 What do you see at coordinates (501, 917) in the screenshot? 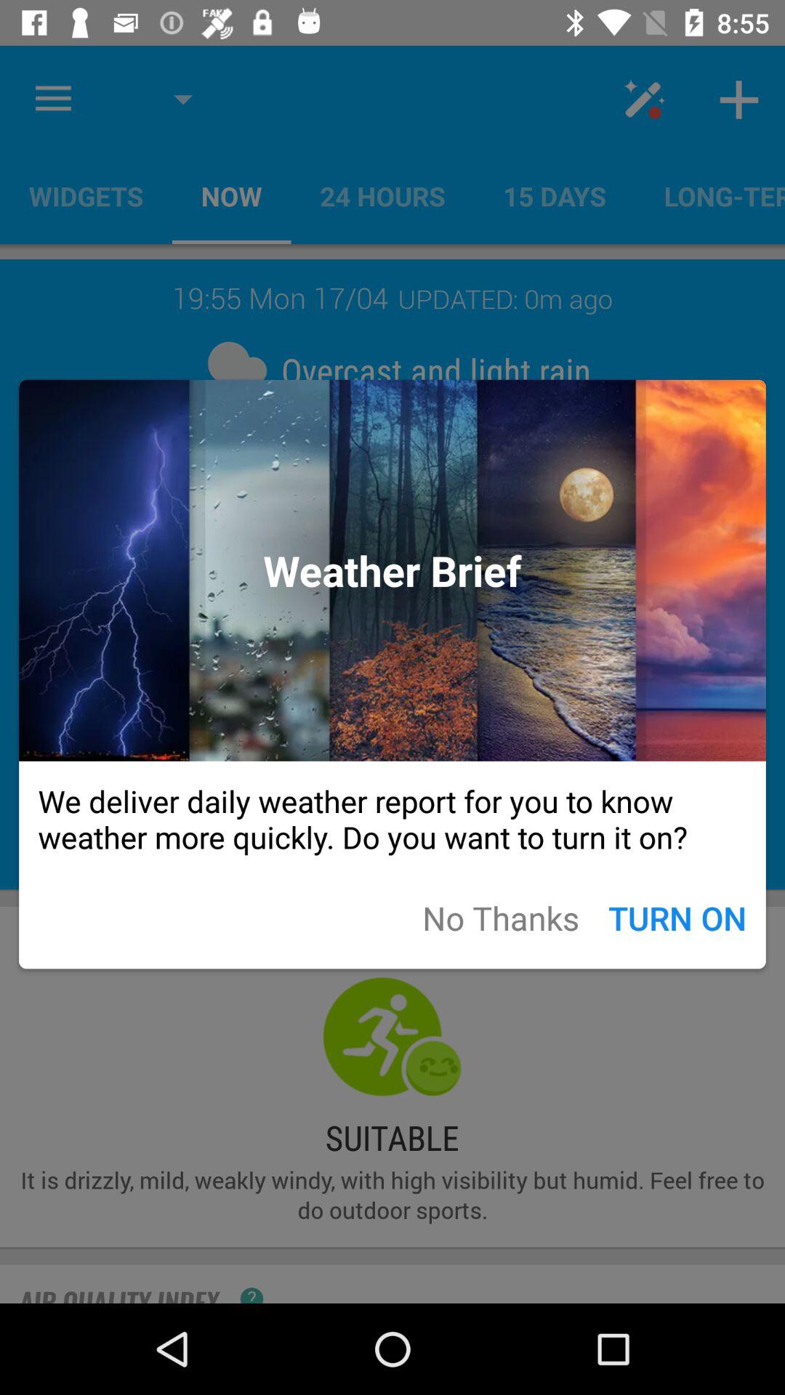
I see `open icon next to the turn on` at bounding box center [501, 917].